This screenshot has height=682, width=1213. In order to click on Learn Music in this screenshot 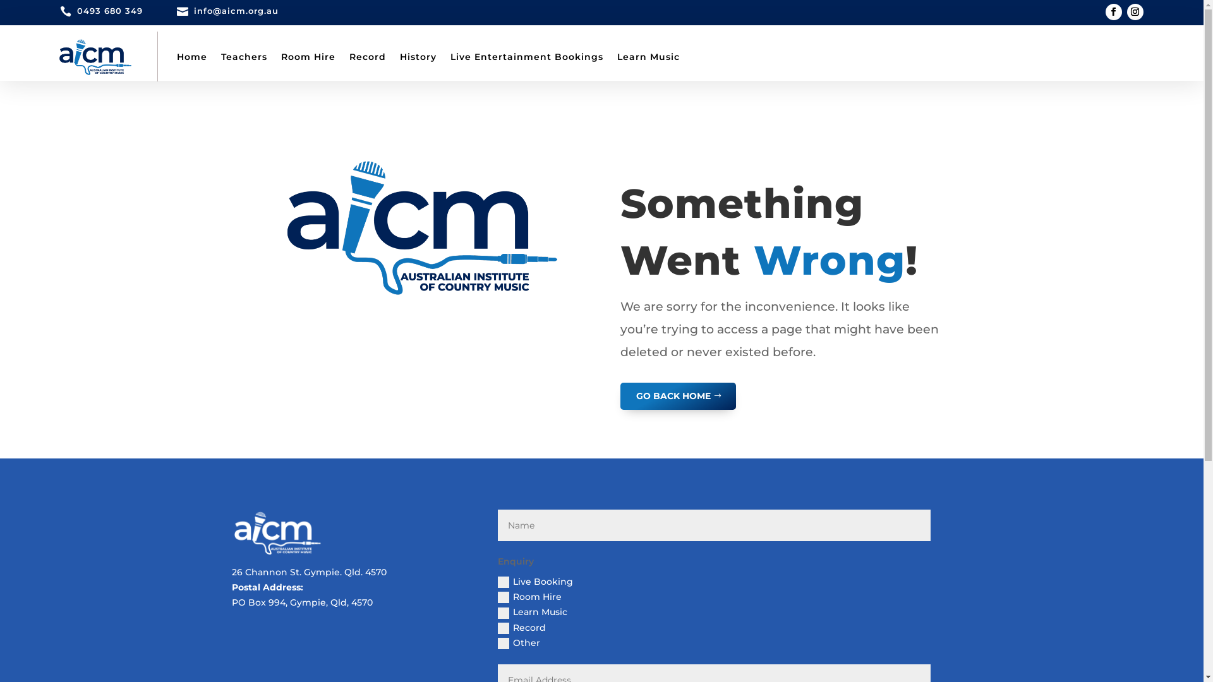, I will do `click(648, 57)`.